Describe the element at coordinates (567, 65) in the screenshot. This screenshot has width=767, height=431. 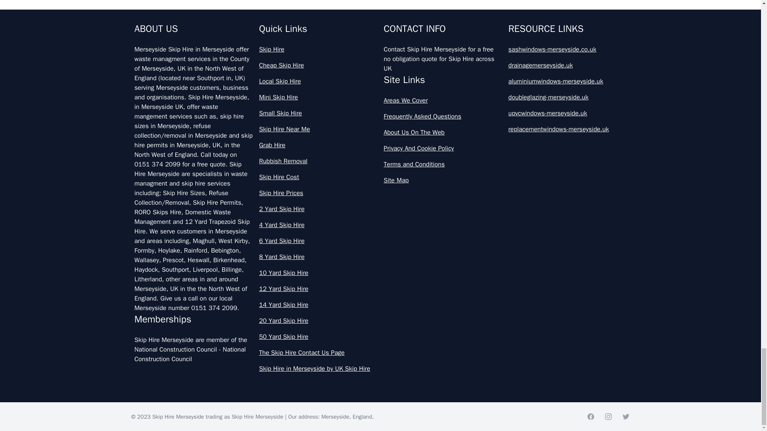
I see `drainagemerseyside.uk` at that location.